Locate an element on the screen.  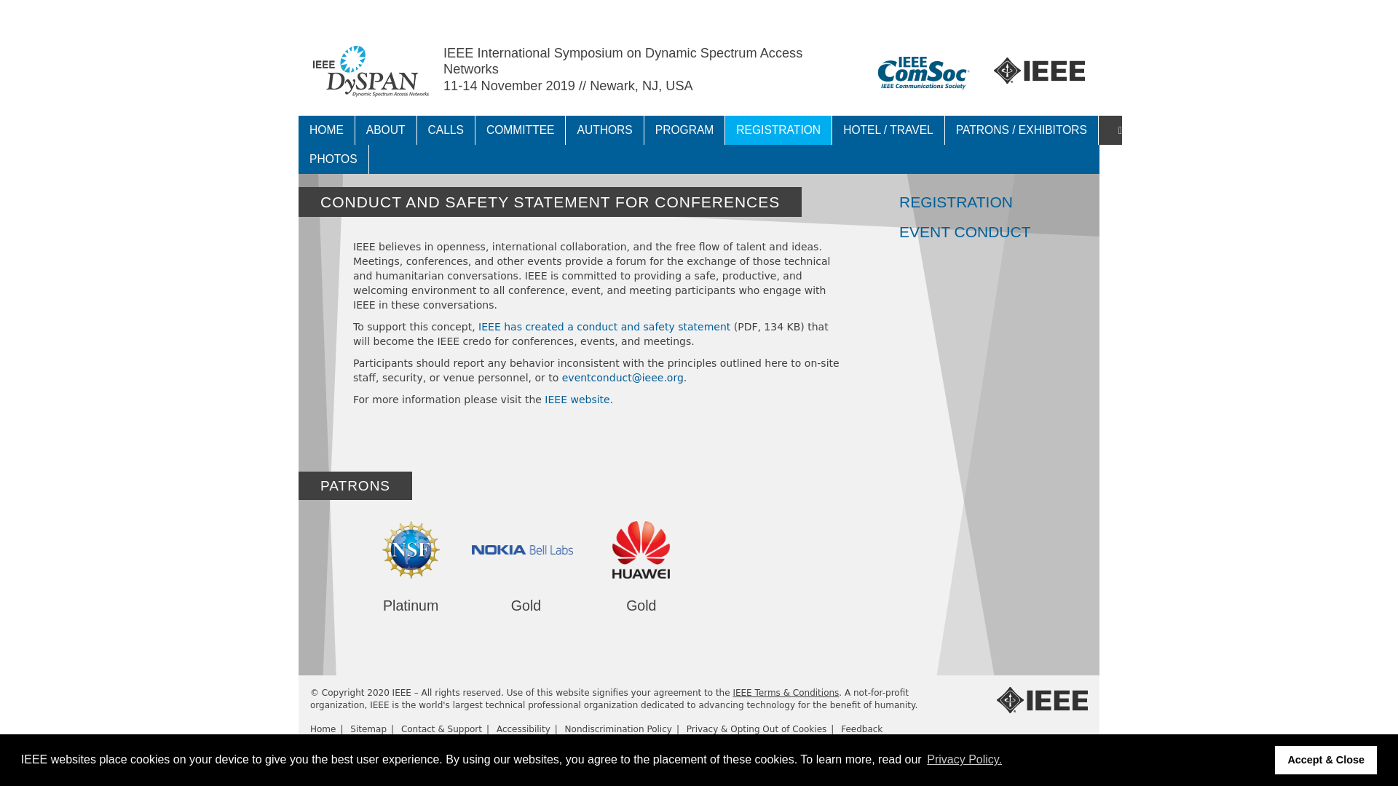
CALLS is located at coordinates (446, 130).